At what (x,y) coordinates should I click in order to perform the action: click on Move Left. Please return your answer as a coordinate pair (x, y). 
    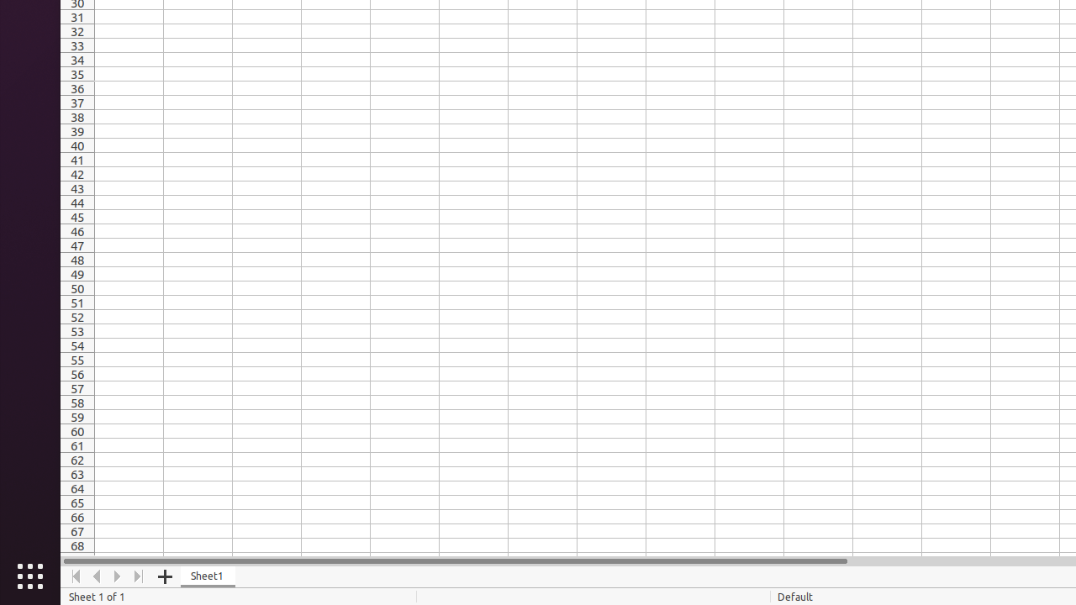
    Looking at the image, I should click on (98, 576).